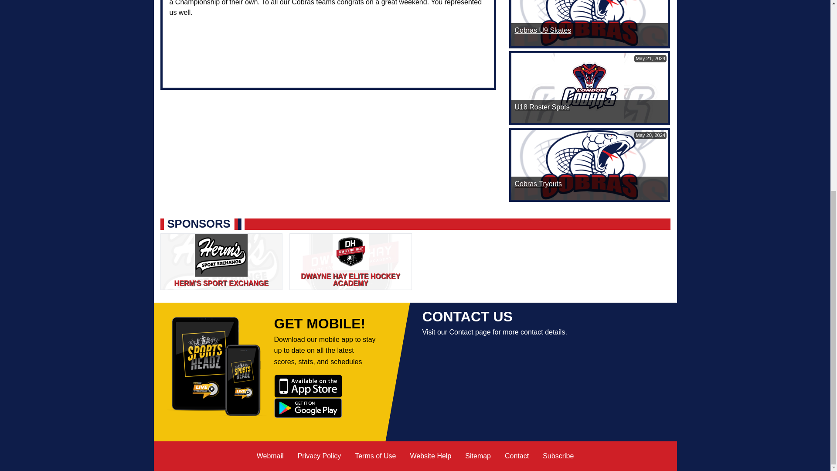  What do you see at coordinates (538, 183) in the screenshot?
I see `Cobras Tryouts` at bounding box center [538, 183].